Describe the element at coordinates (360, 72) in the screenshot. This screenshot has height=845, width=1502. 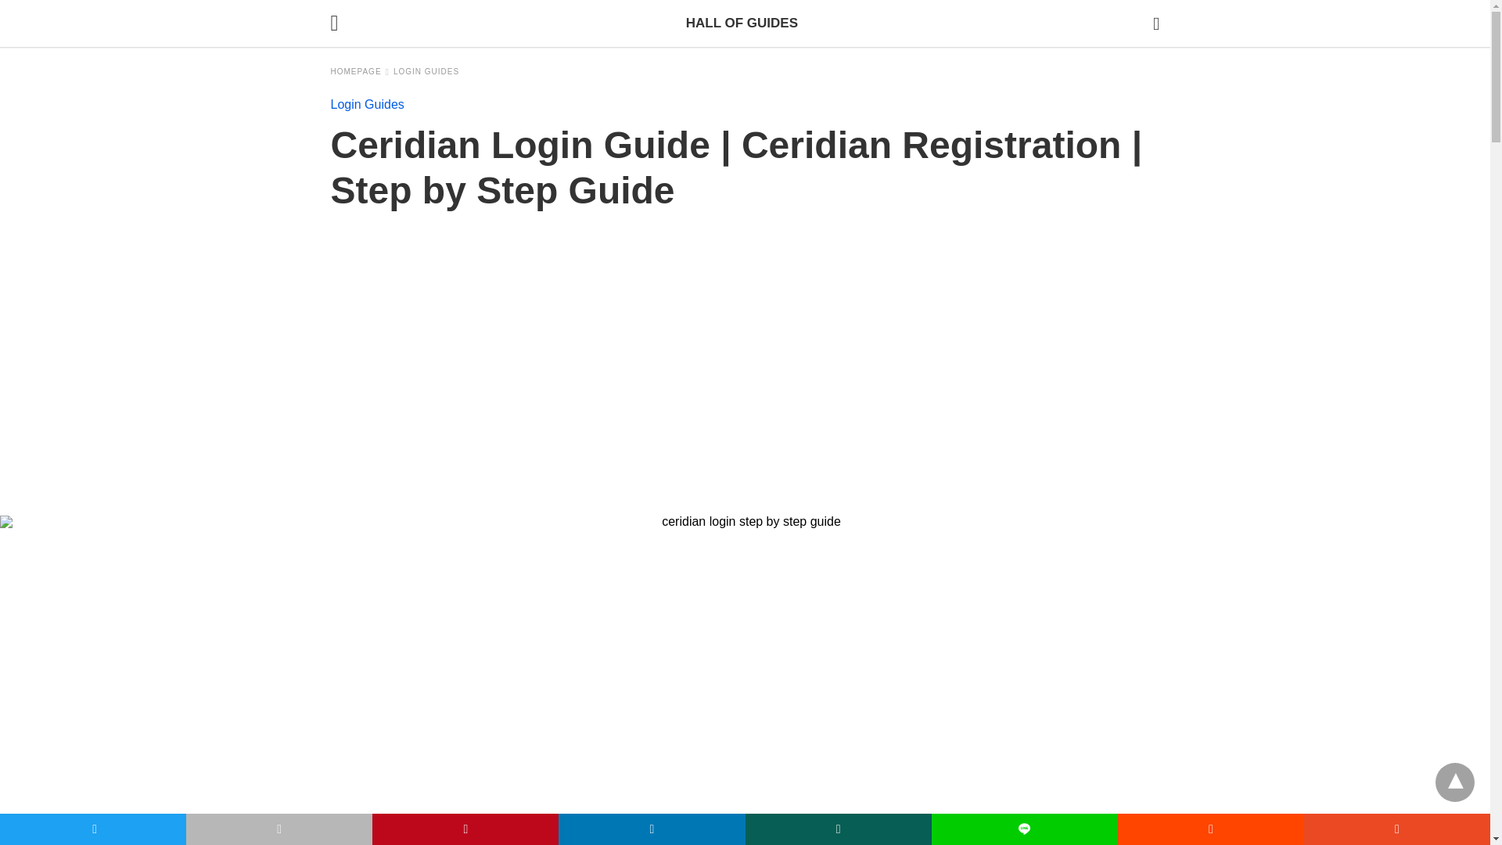
I see `Homepage` at that location.